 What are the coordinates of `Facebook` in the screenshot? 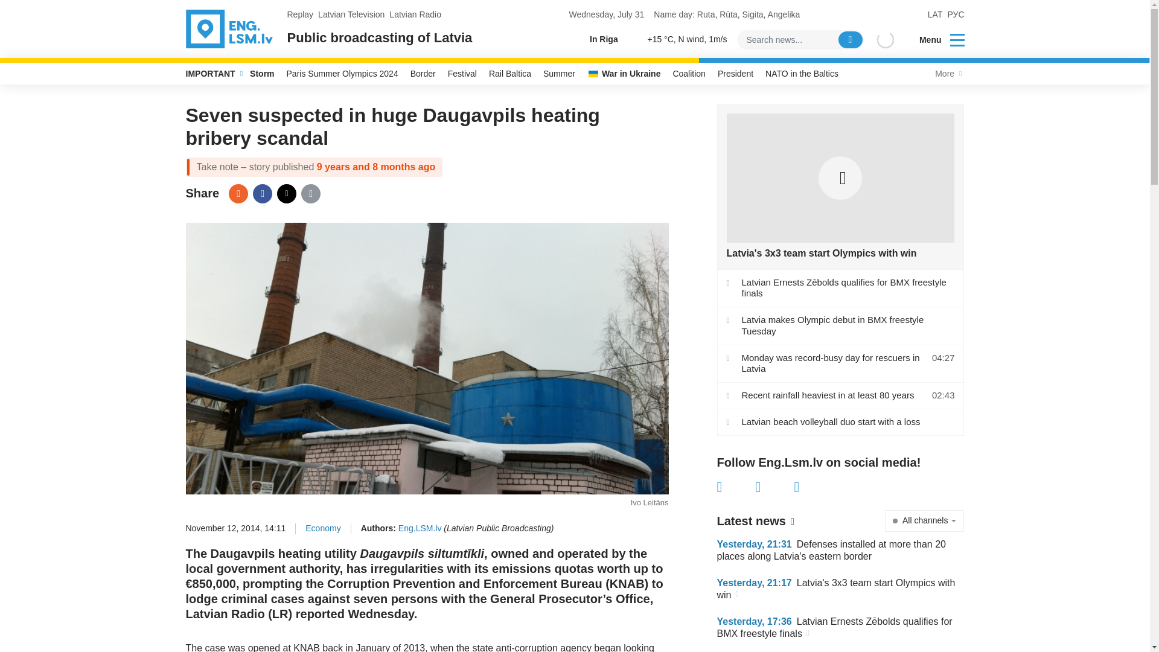 It's located at (262, 193).